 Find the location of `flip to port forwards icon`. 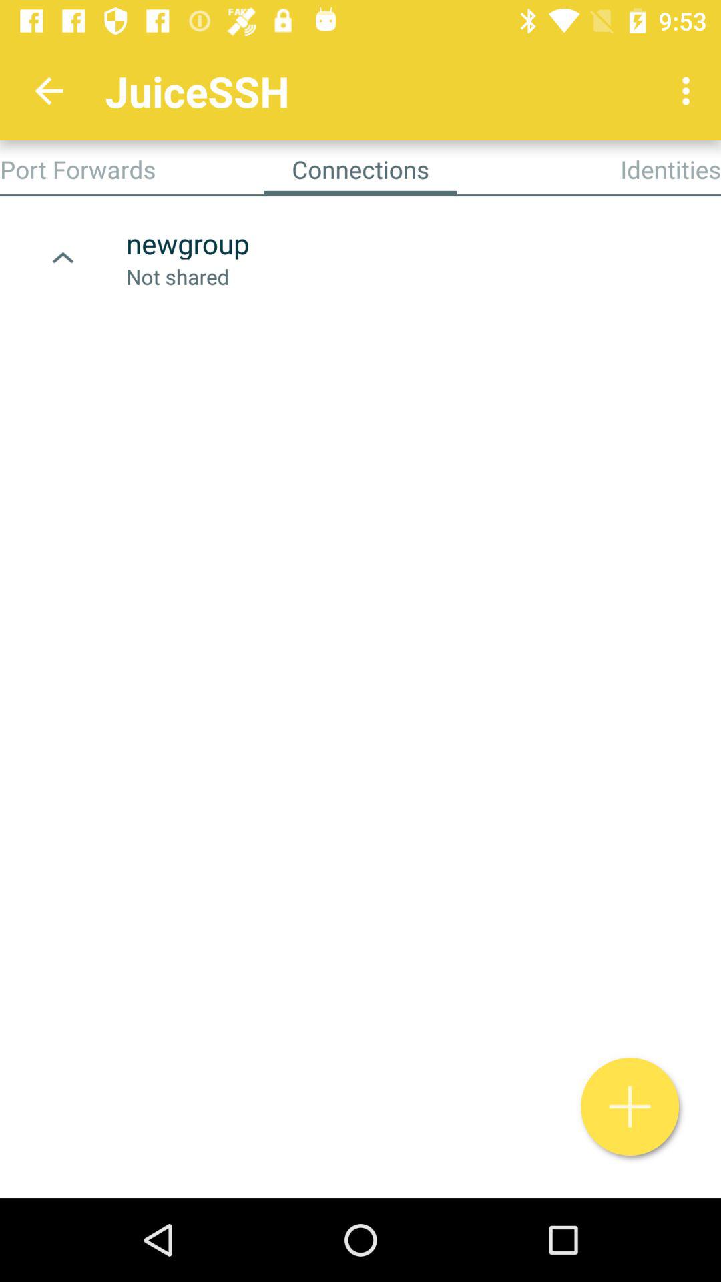

flip to port forwards icon is located at coordinates (77, 169).